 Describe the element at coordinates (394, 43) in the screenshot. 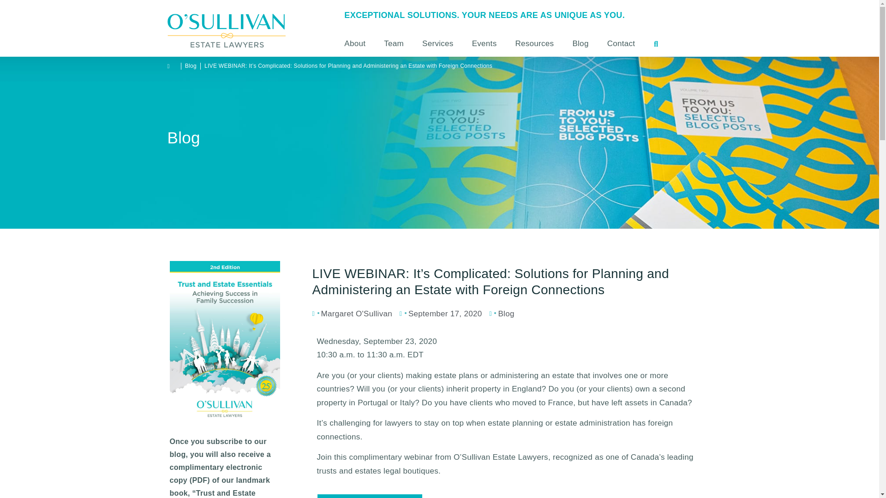

I see `Team` at that location.